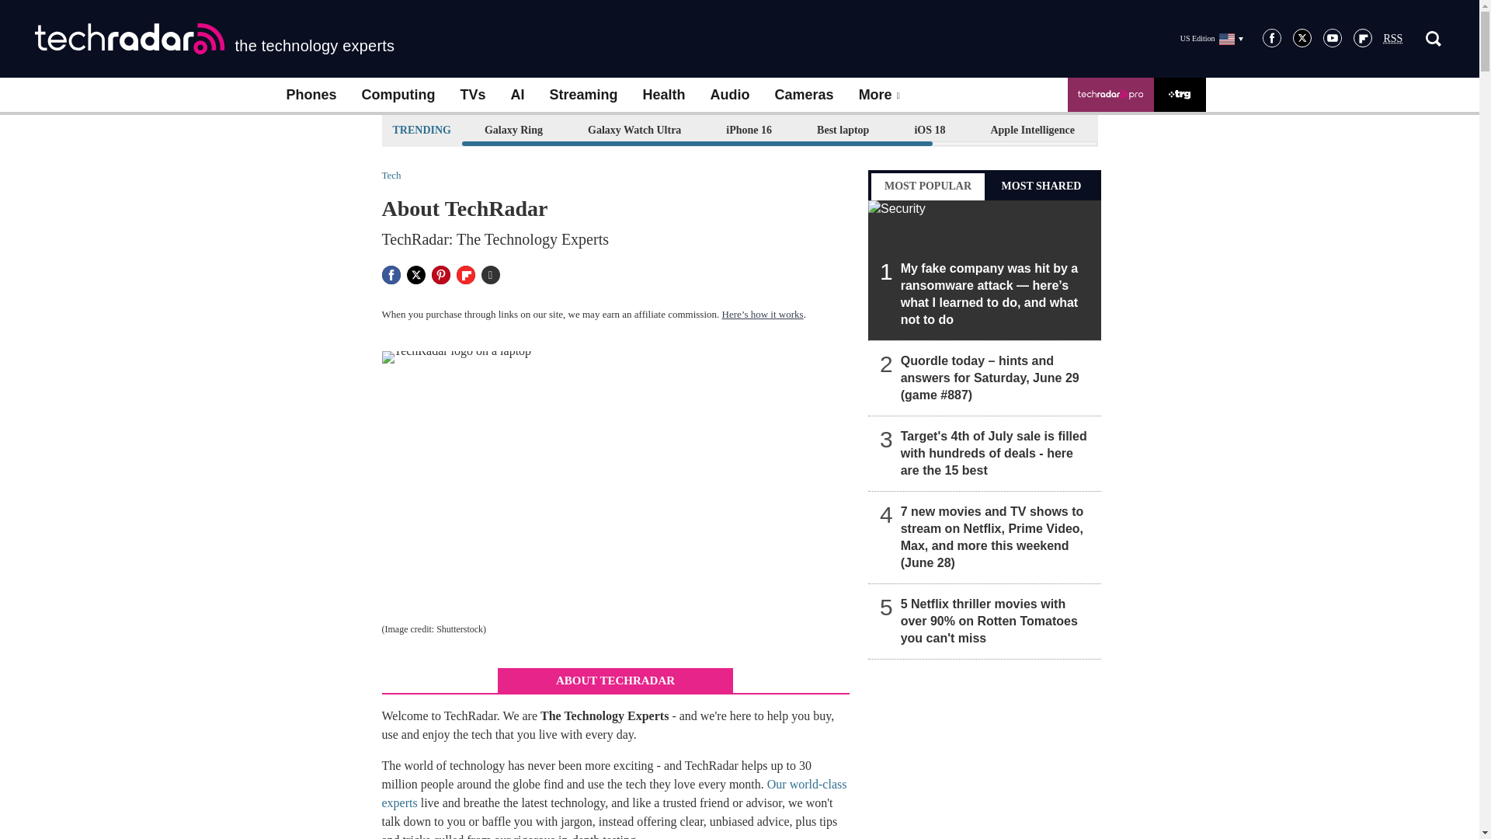 The image size is (1491, 839). What do you see at coordinates (311, 95) in the screenshot?
I see `Phones` at bounding box center [311, 95].